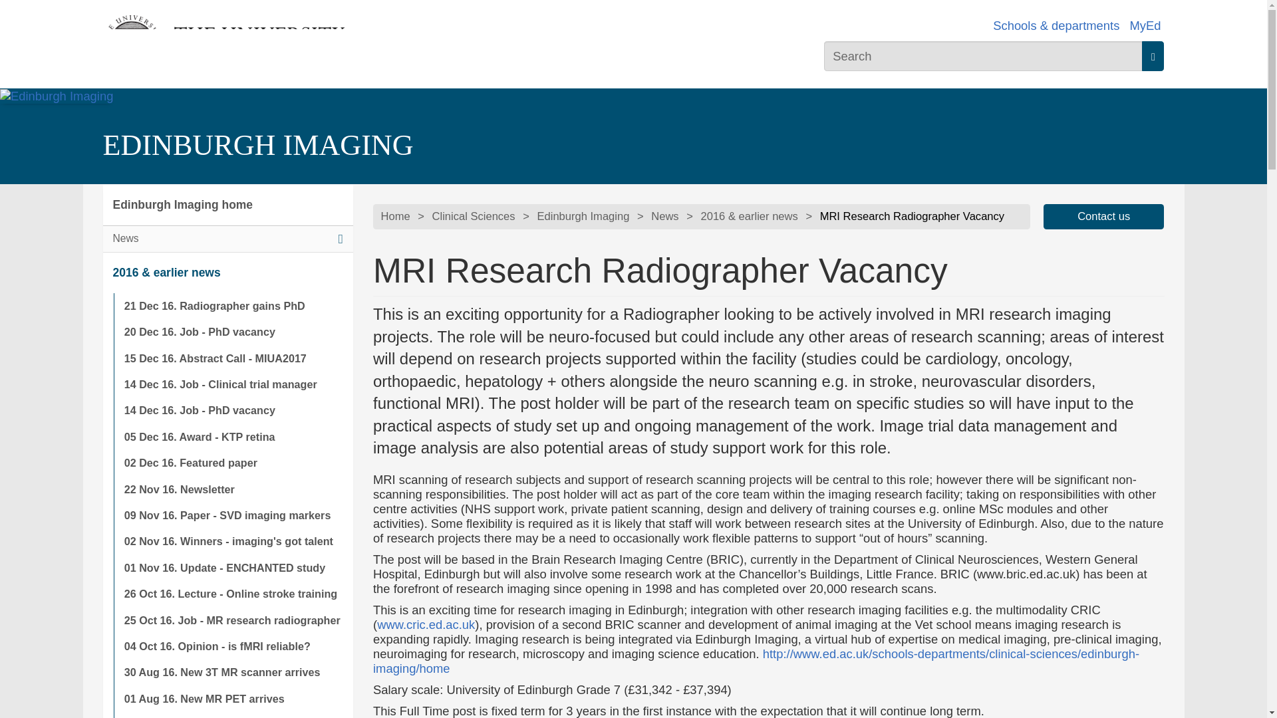 The image size is (1277, 718). What do you see at coordinates (257, 145) in the screenshot?
I see `EDINBURGH IMAGING` at bounding box center [257, 145].